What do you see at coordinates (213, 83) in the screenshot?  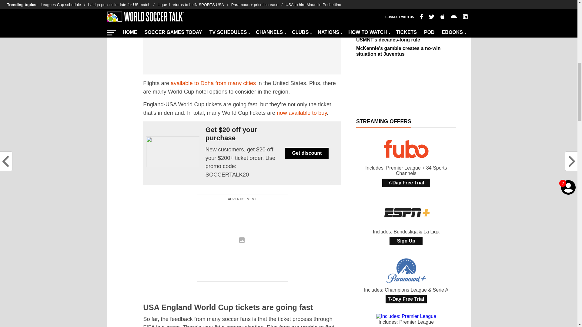 I see `available to Doha from many cities` at bounding box center [213, 83].